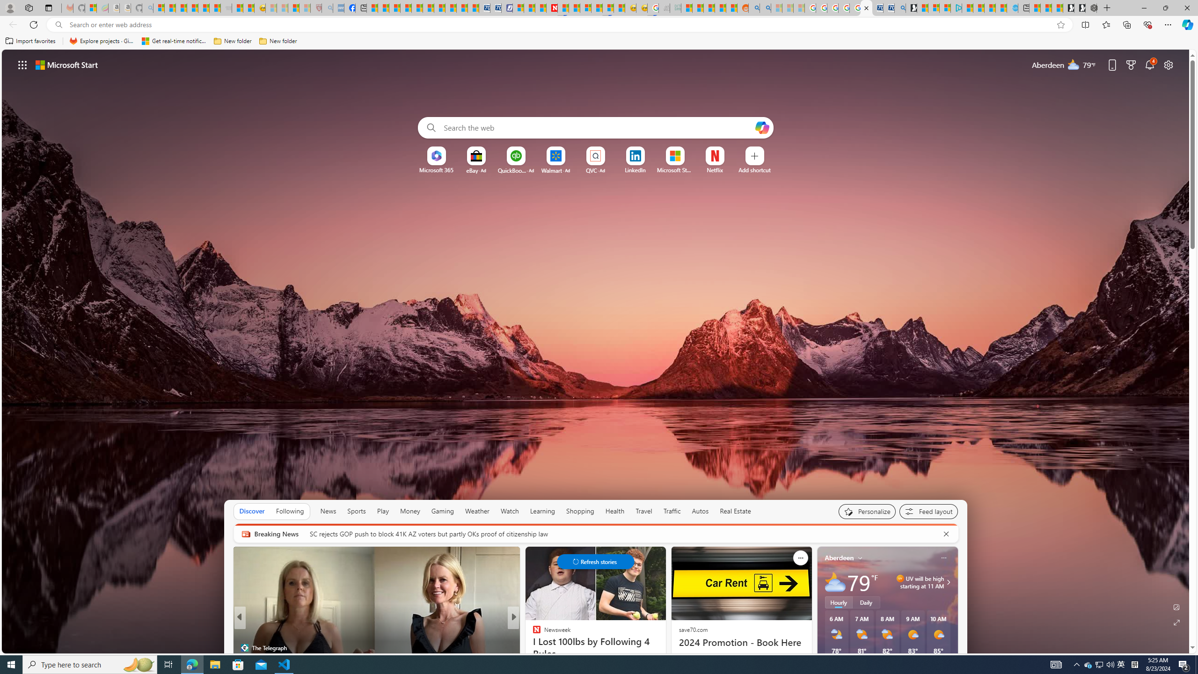  What do you see at coordinates (244, 648) in the screenshot?
I see `The Telegraph` at bounding box center [244, 648].